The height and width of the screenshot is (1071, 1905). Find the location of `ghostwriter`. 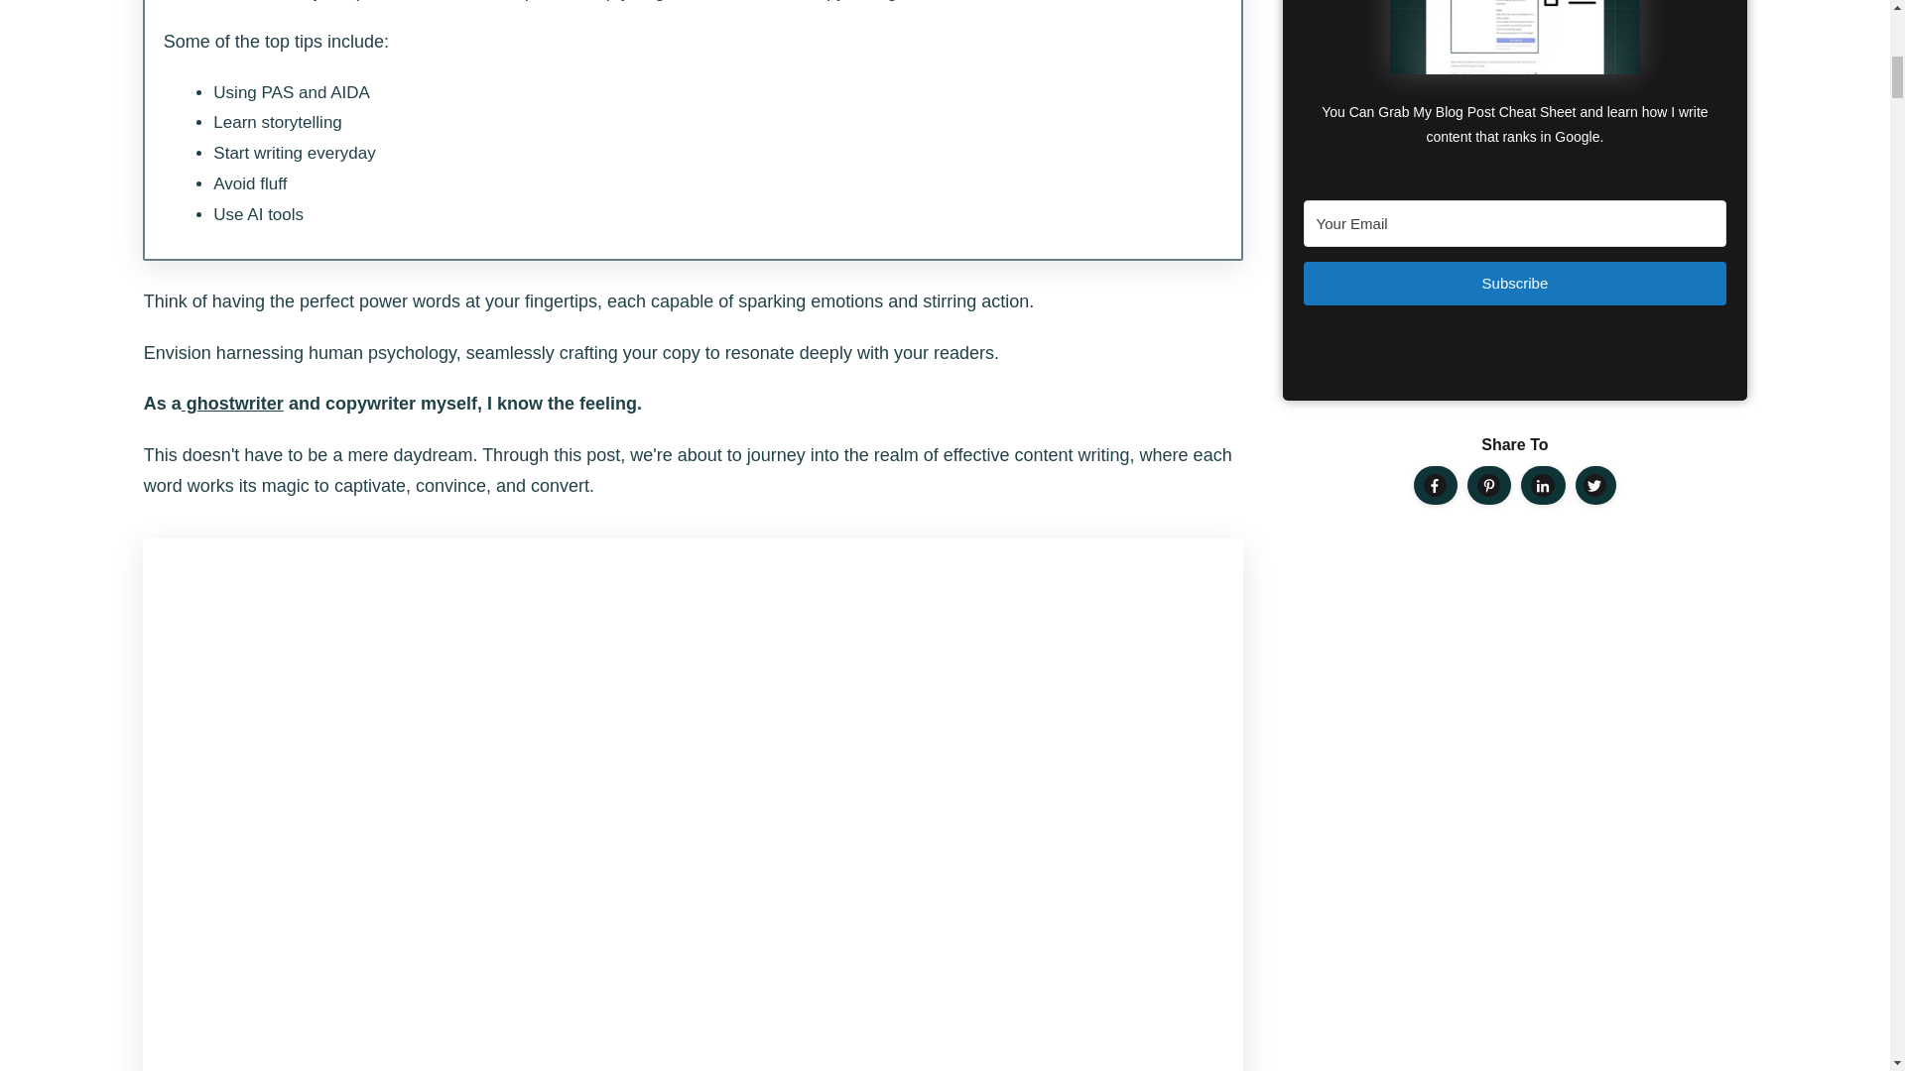

ghostwriter is located at coordinates (232, 403).